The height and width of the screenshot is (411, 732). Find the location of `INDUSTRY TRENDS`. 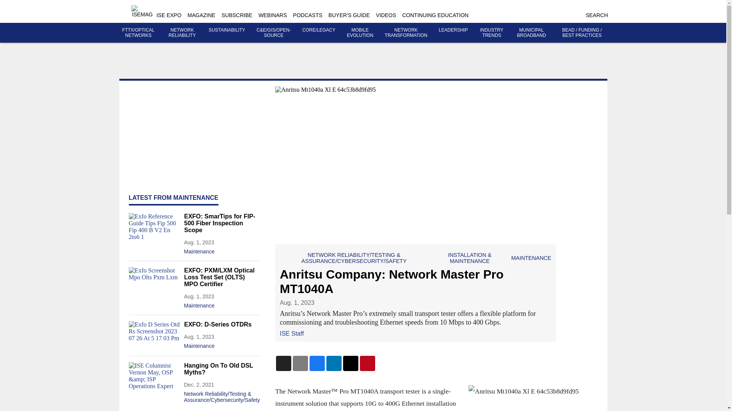

INDUSTRY TRENDS is located at coordinates (492, 33).